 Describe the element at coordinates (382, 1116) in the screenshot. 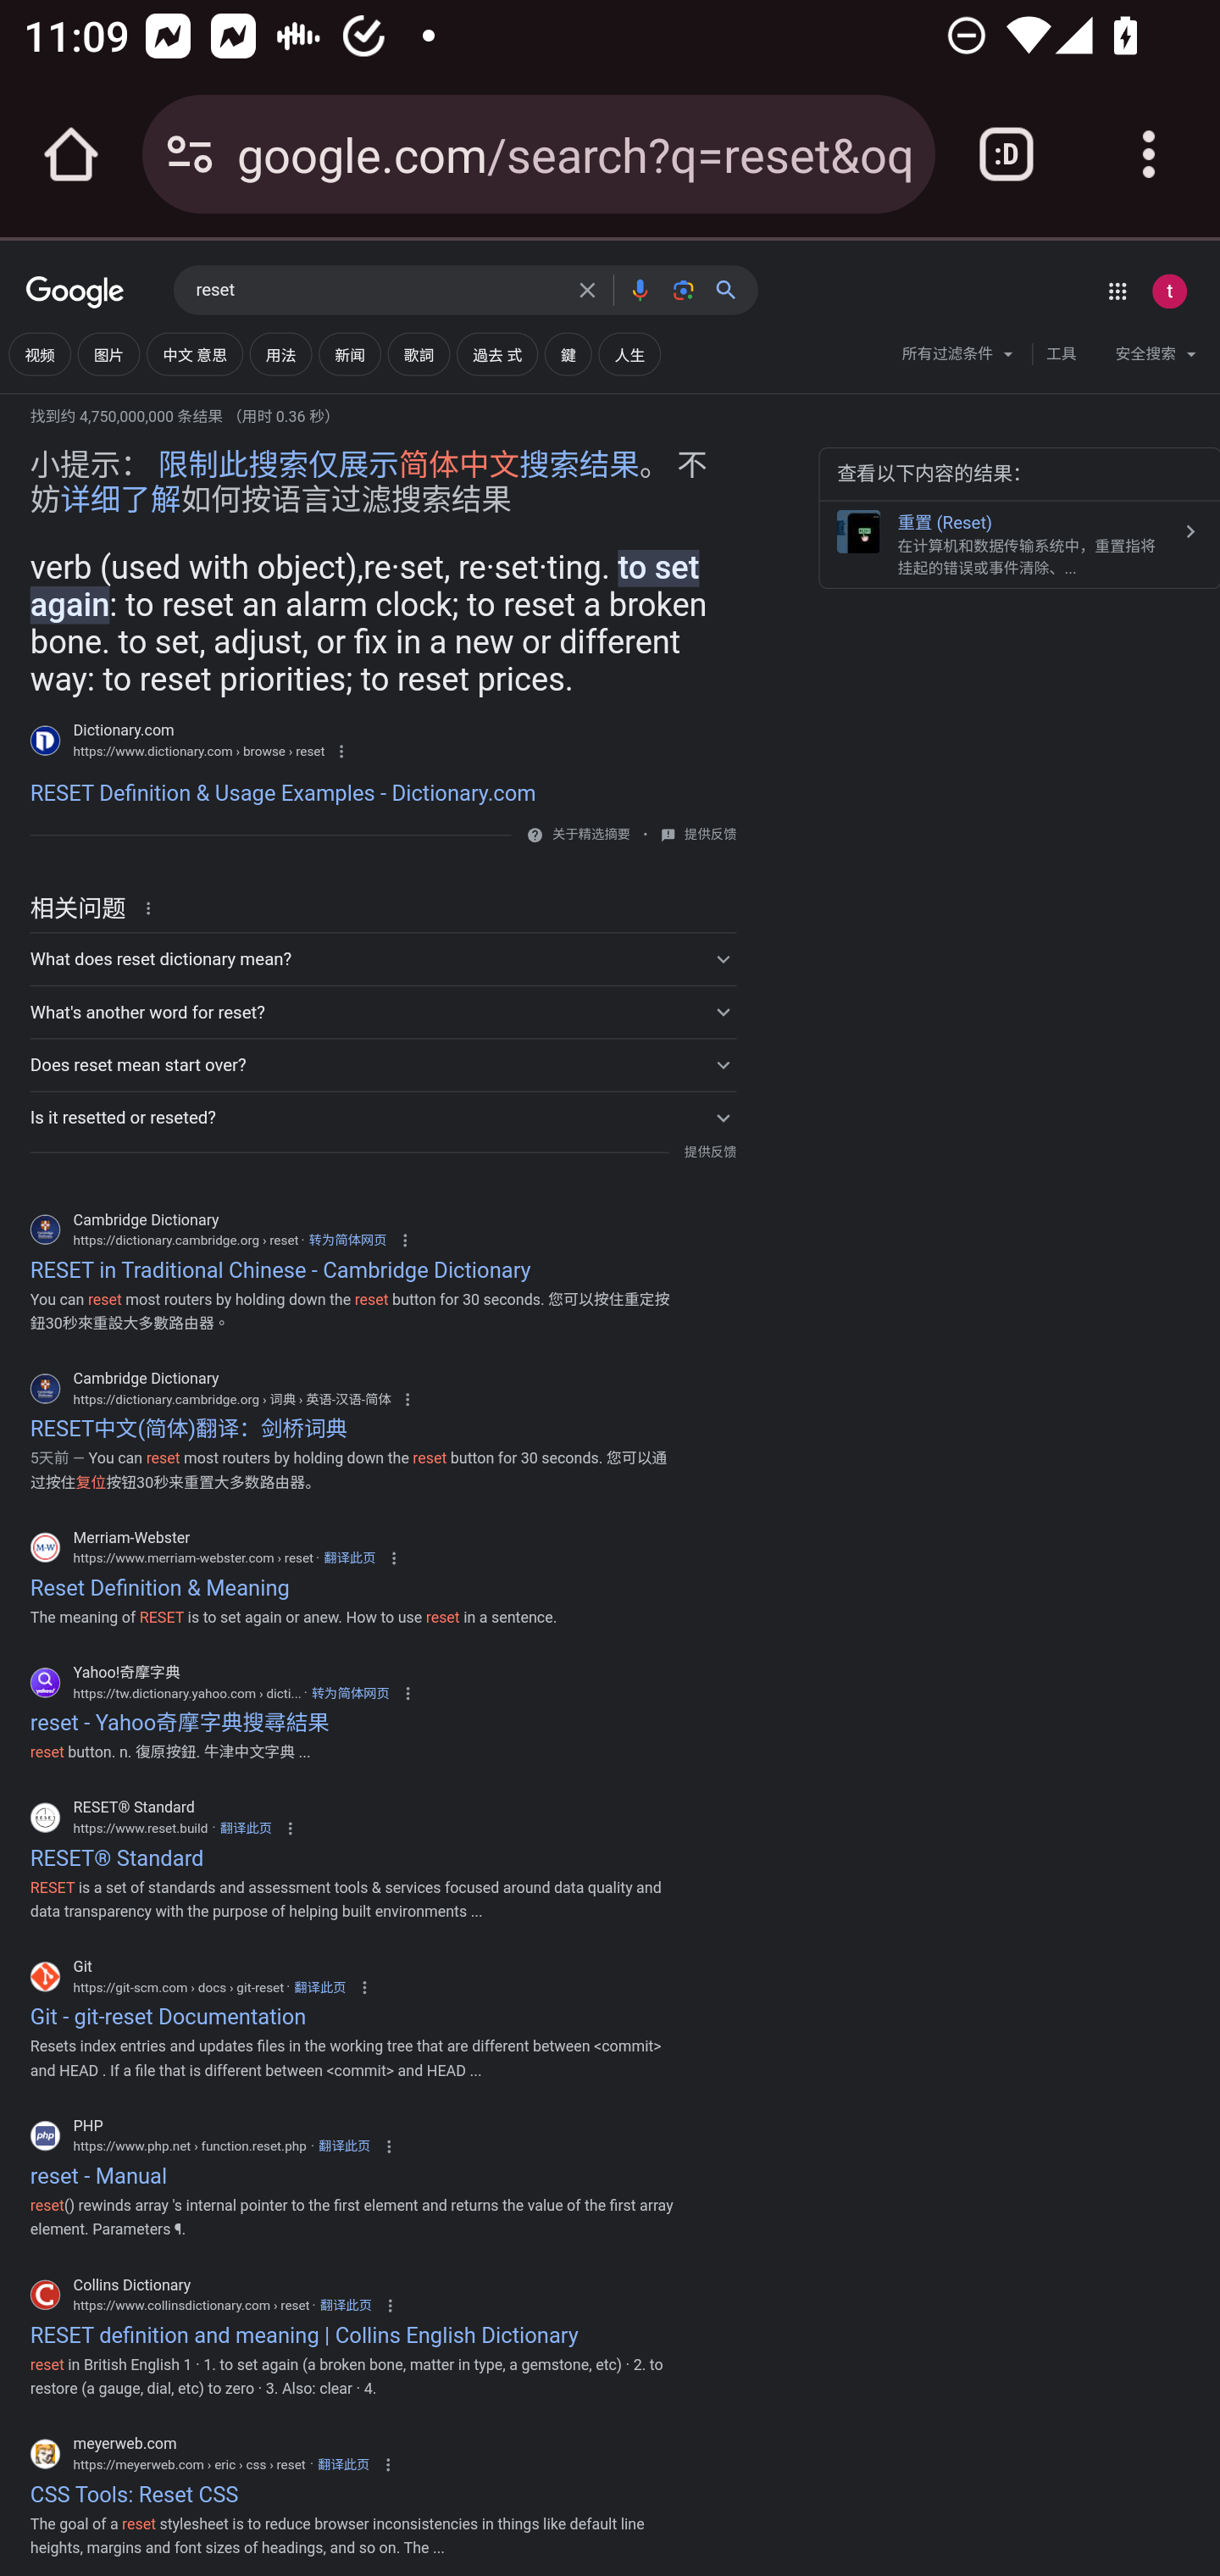

I see `Is it resetted or reseted?` at that location.